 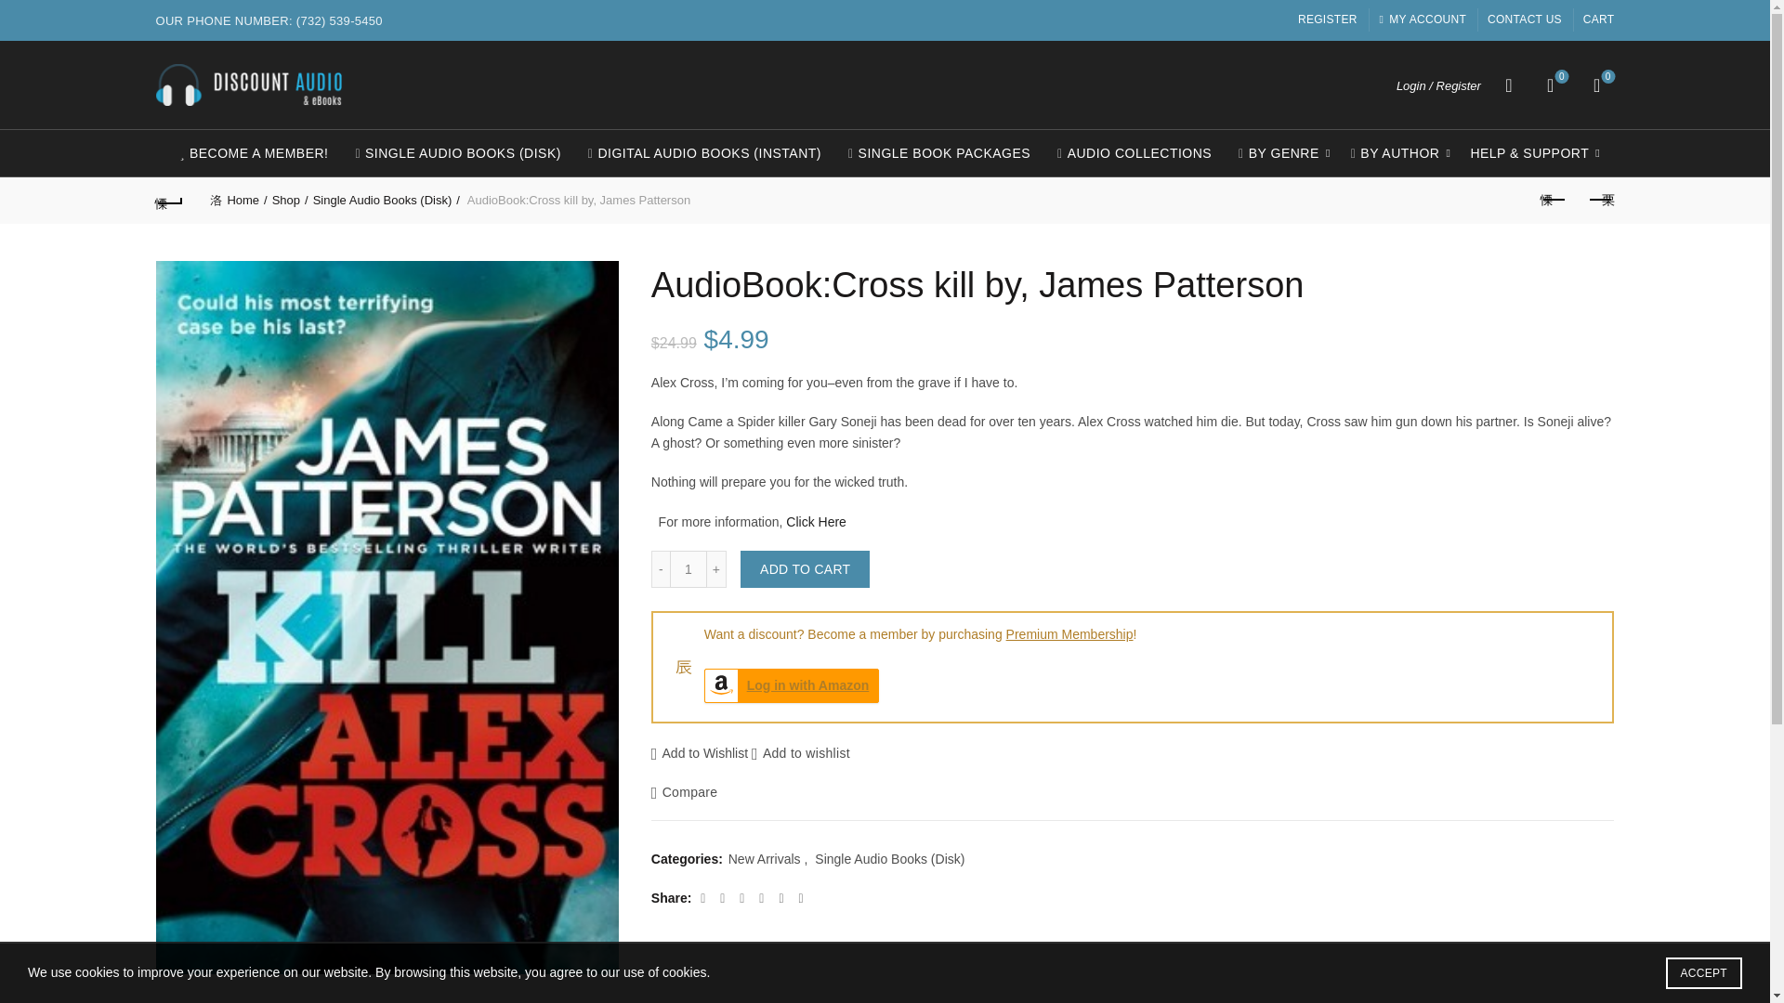 I want to click on CONTACT US, so click(x=1525, y=19).